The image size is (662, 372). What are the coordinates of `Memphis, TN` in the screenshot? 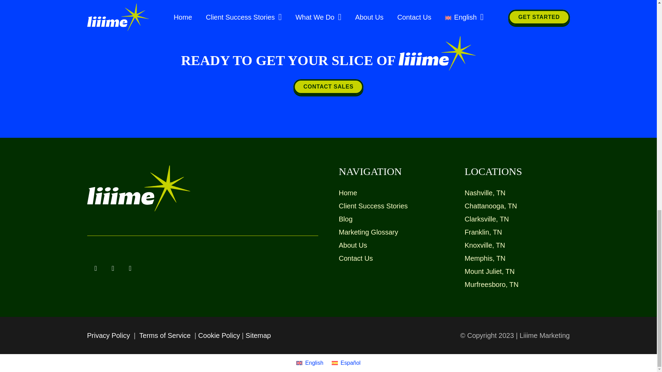 It's located at (485, 258).